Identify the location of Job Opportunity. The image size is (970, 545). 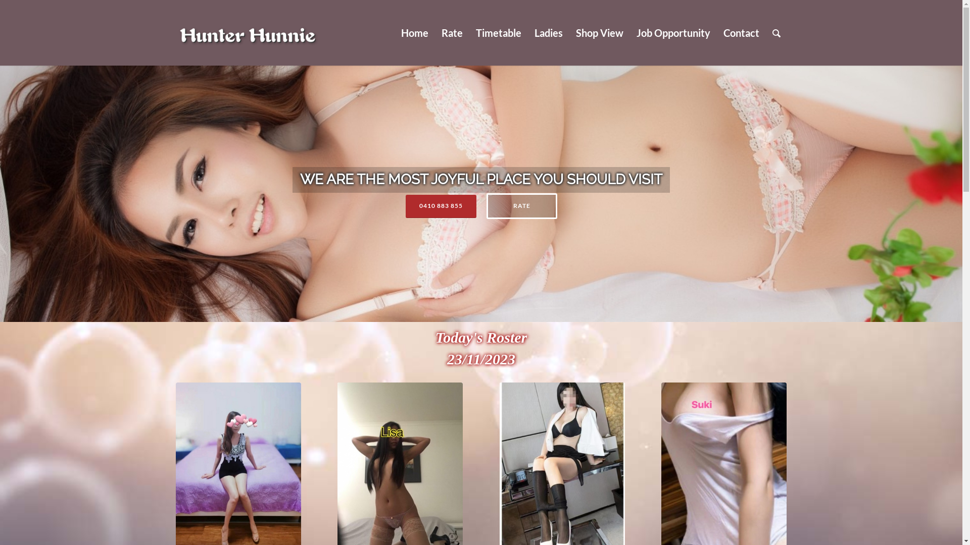
(673, 33).